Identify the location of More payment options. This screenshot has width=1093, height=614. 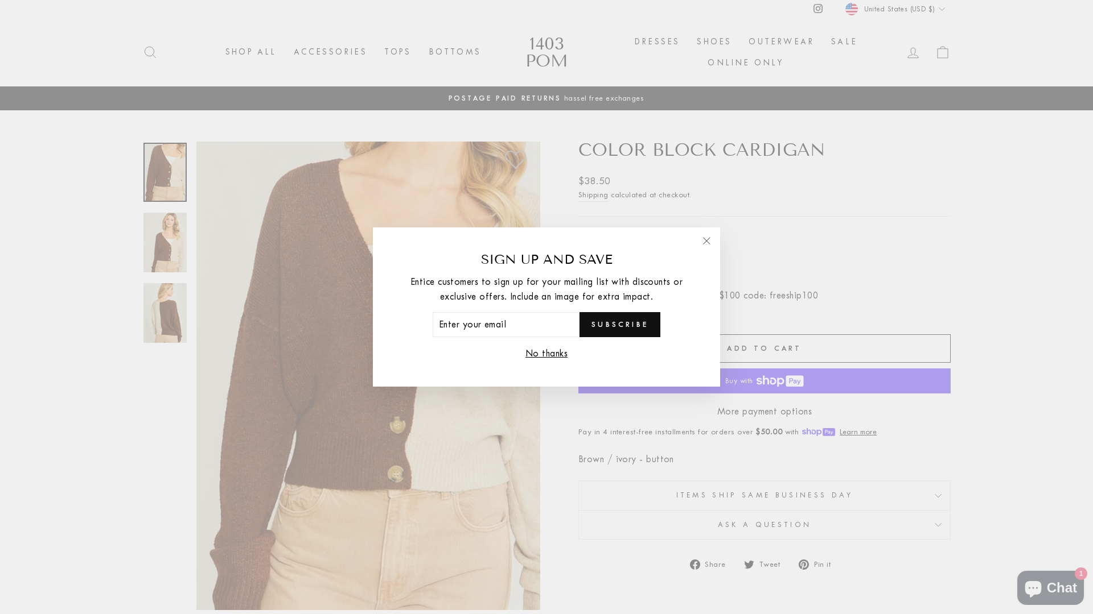
(765, 412).